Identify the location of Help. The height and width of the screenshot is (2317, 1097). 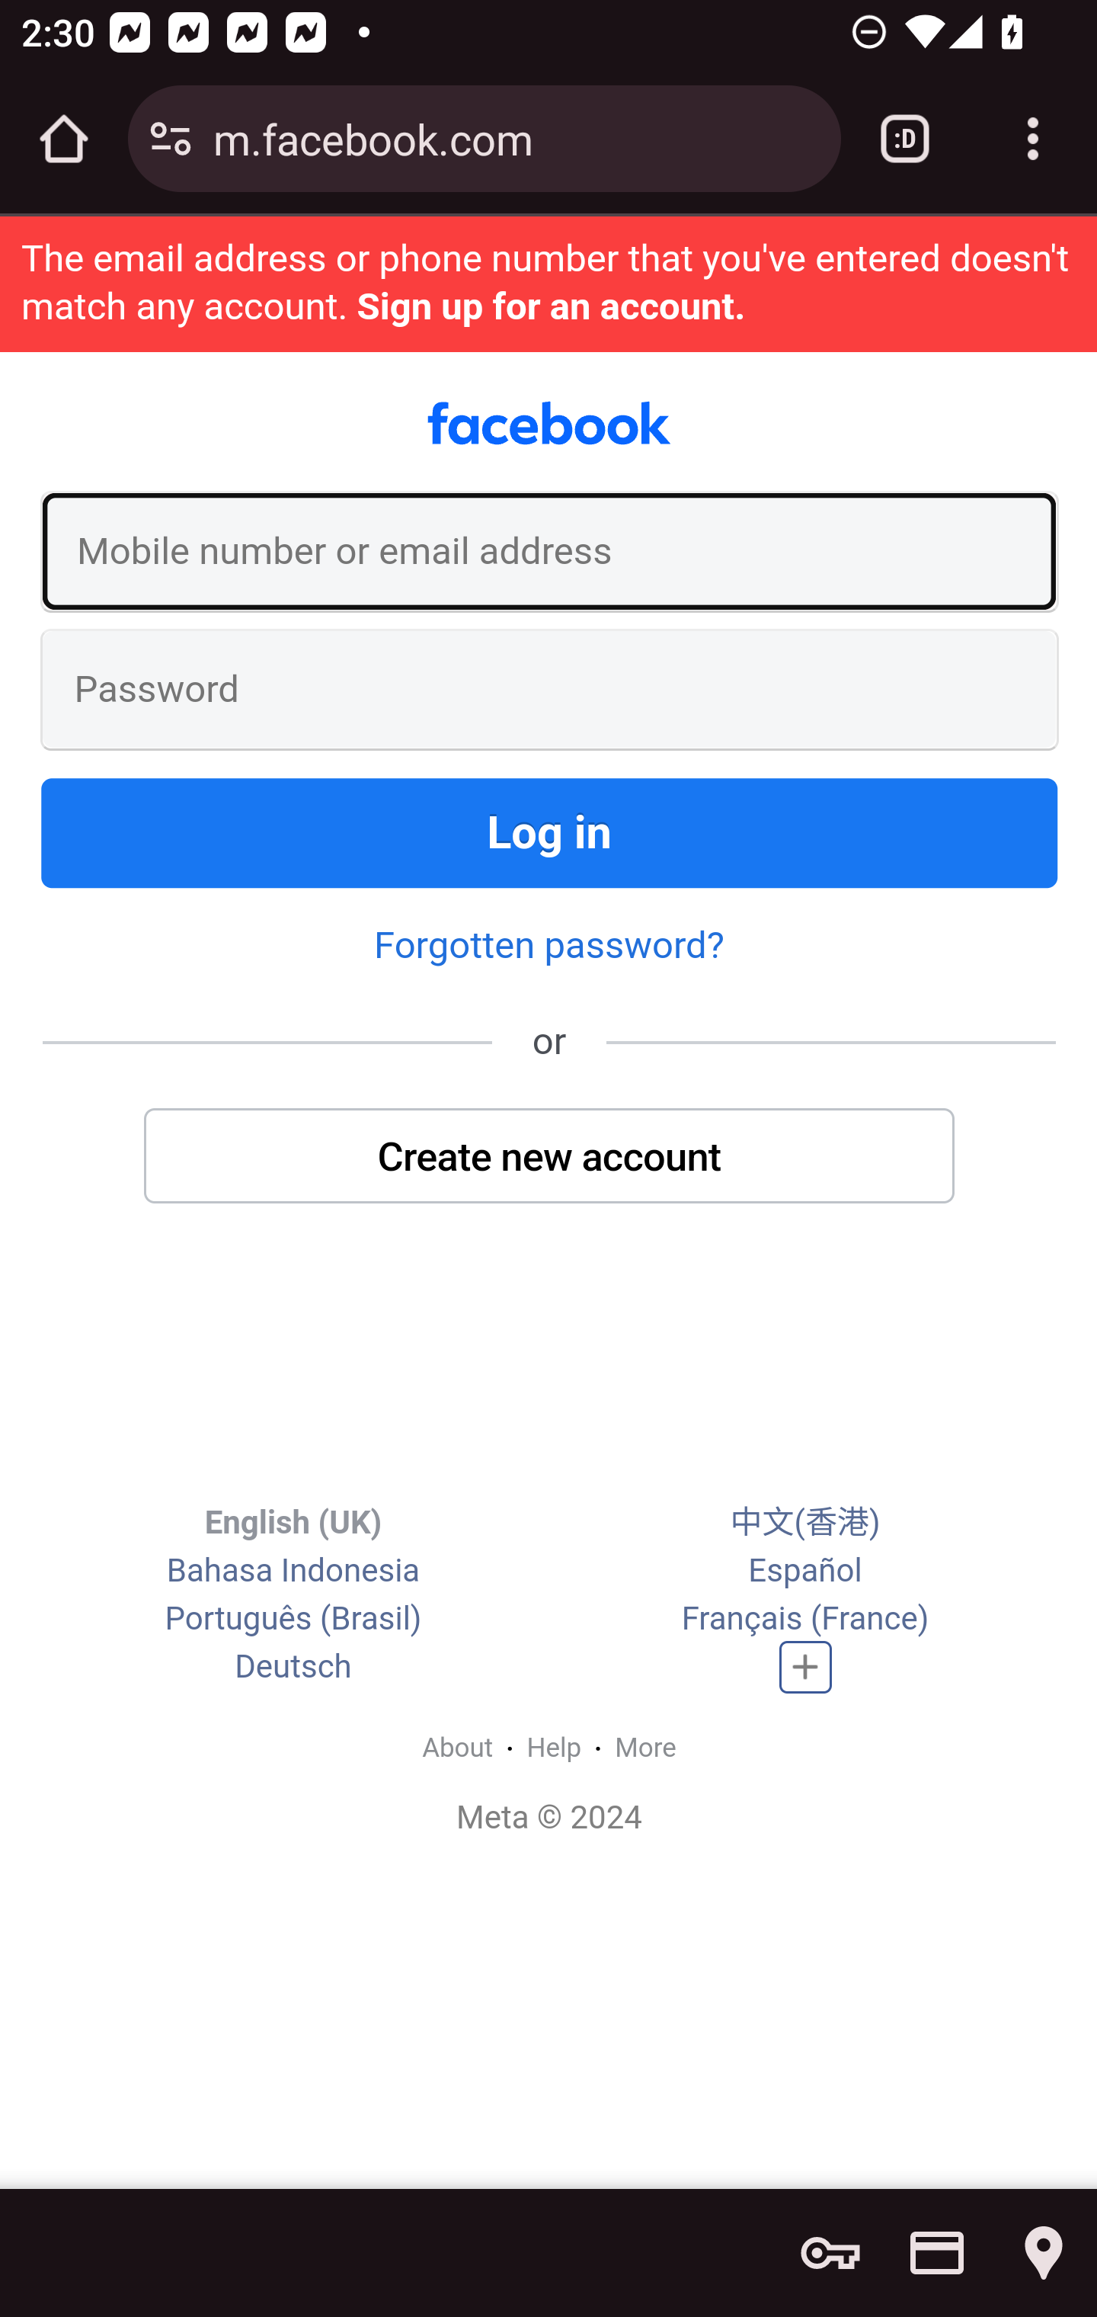
(555, 1747).